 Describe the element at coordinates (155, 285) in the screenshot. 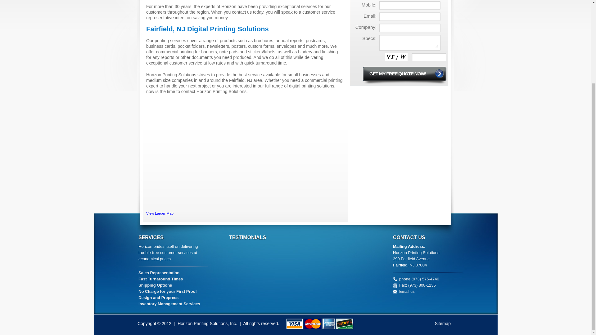

I see `Shipping Options` at that location.